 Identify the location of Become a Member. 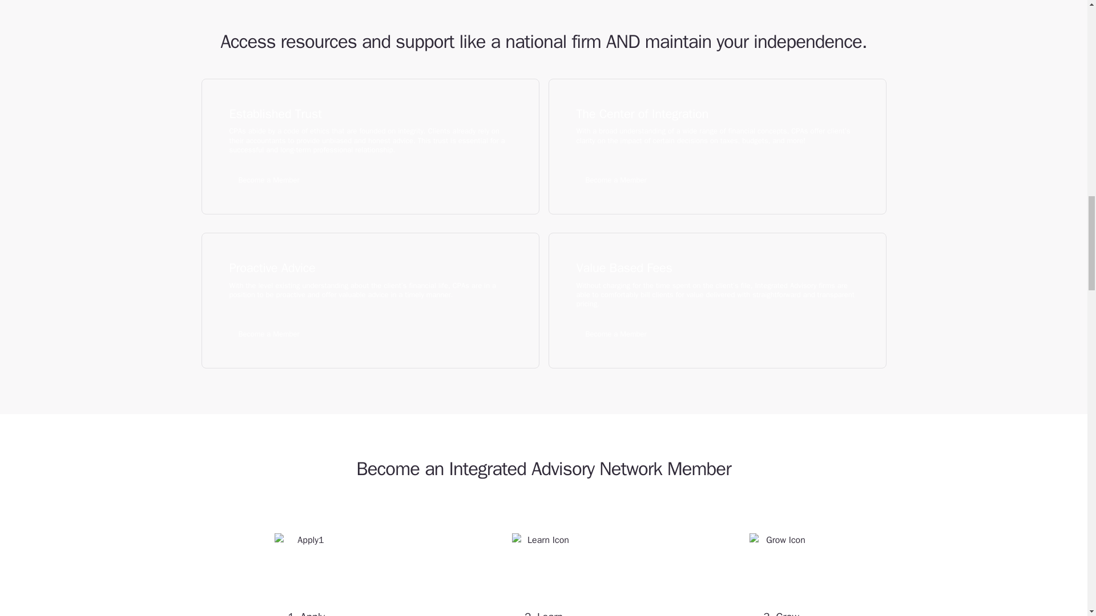
(269, 179).